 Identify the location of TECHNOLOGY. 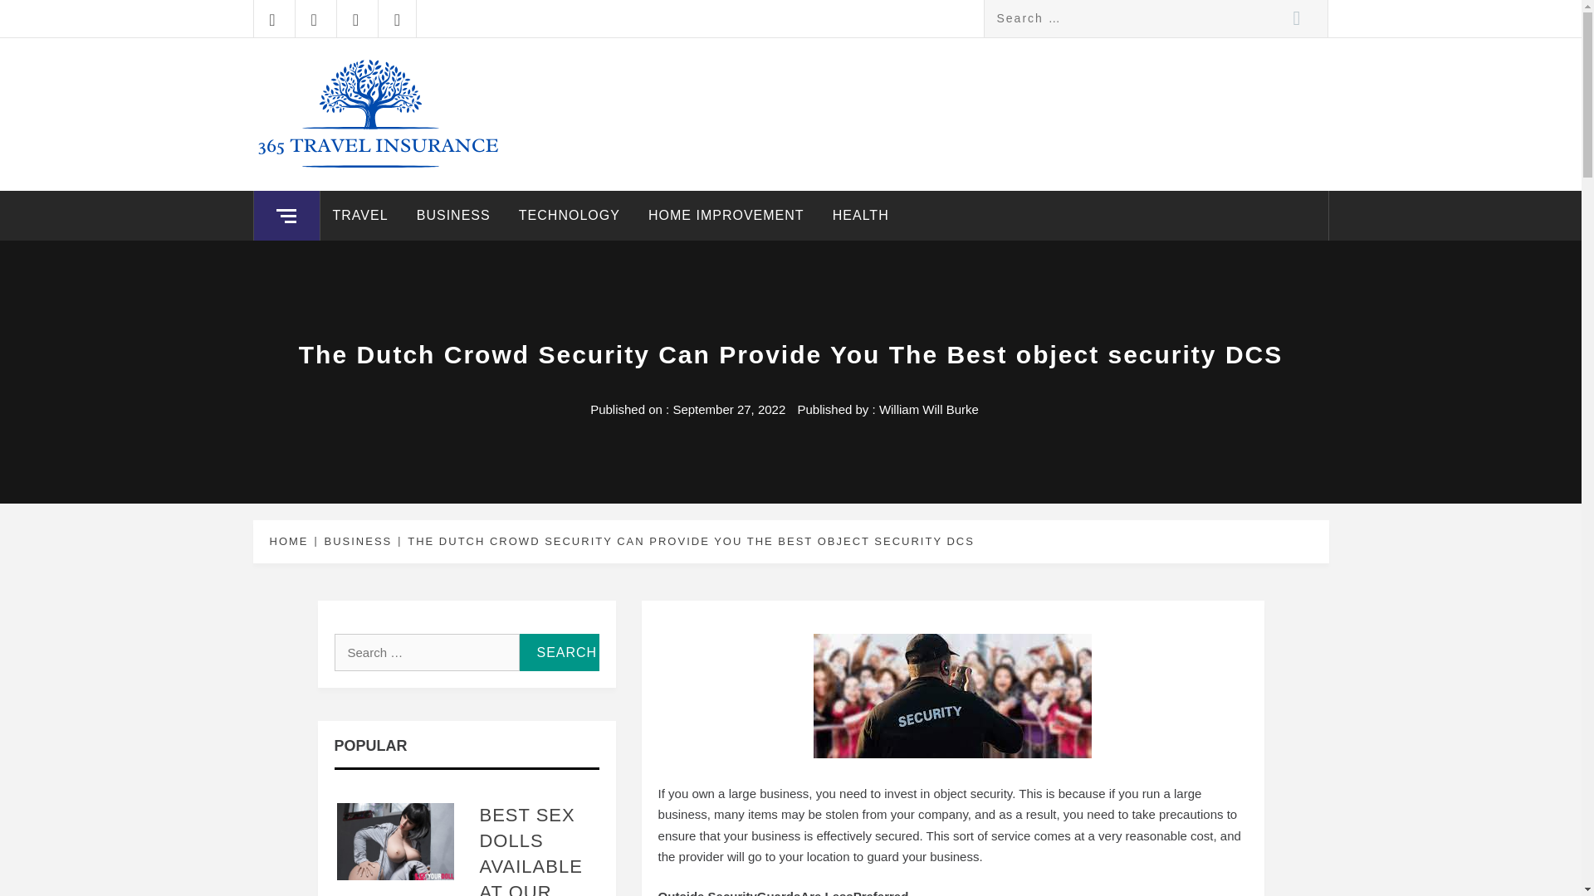
(570, 216).